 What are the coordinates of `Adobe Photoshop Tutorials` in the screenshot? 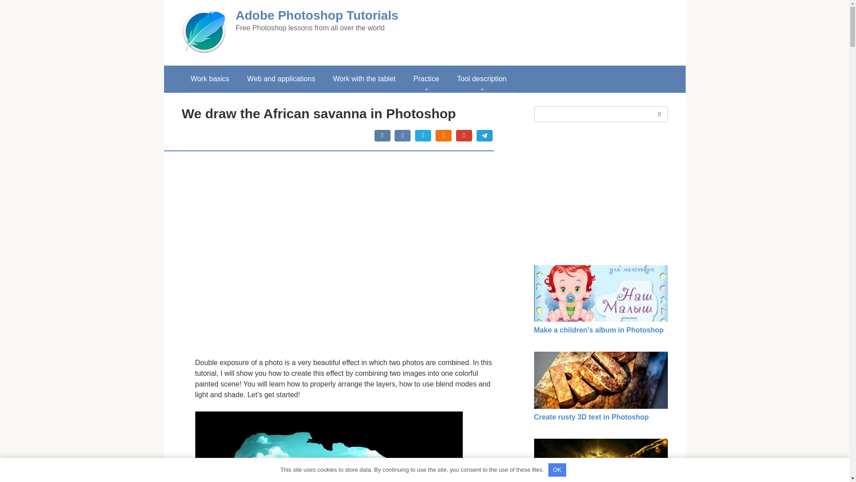 It's located at (317, 15).